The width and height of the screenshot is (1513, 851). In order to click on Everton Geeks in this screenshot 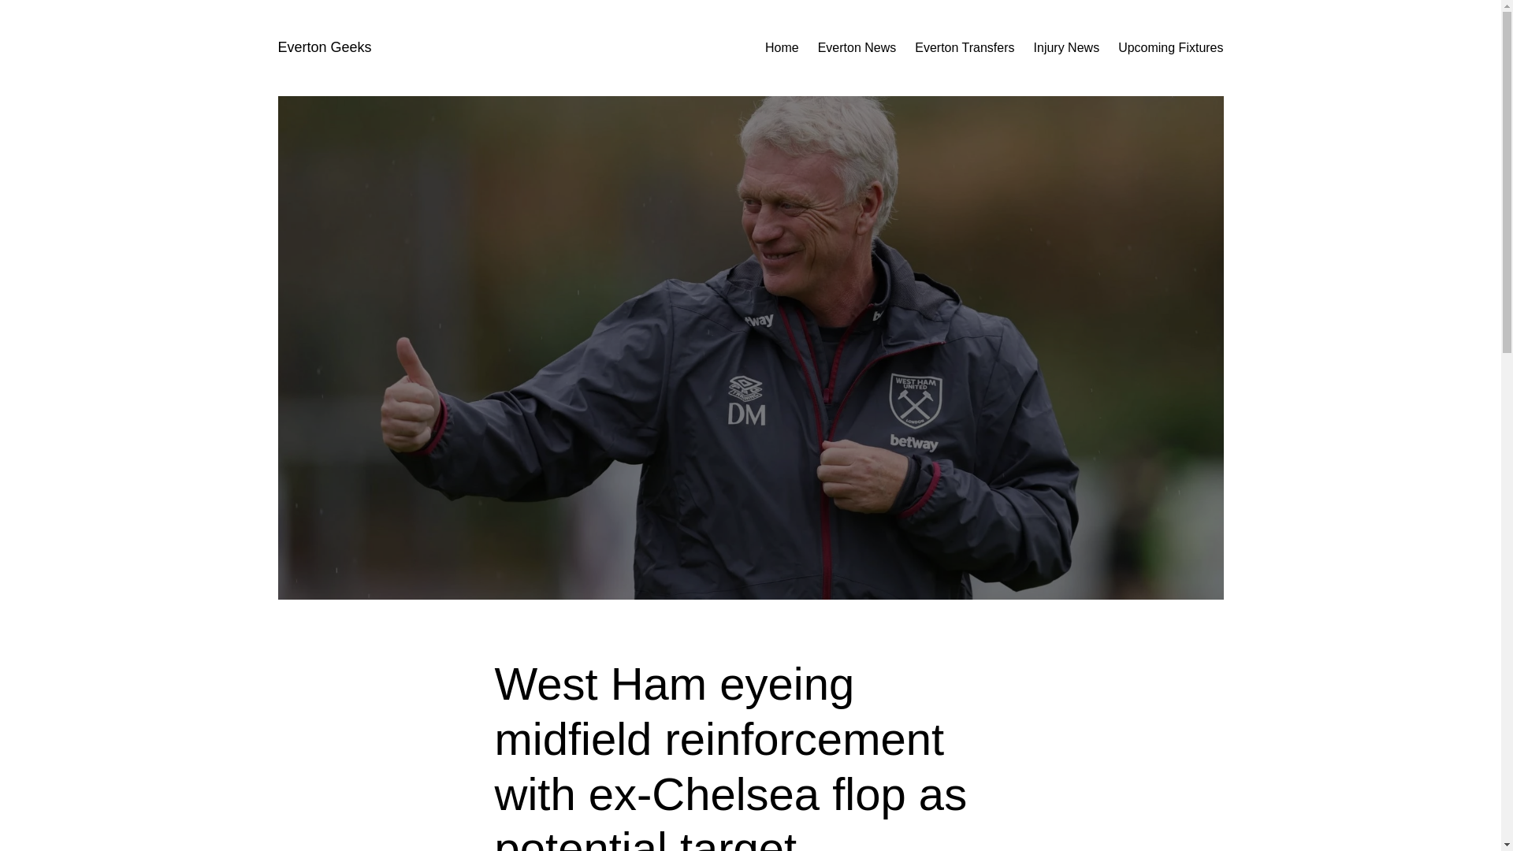, I will do `click(323, 47)`.